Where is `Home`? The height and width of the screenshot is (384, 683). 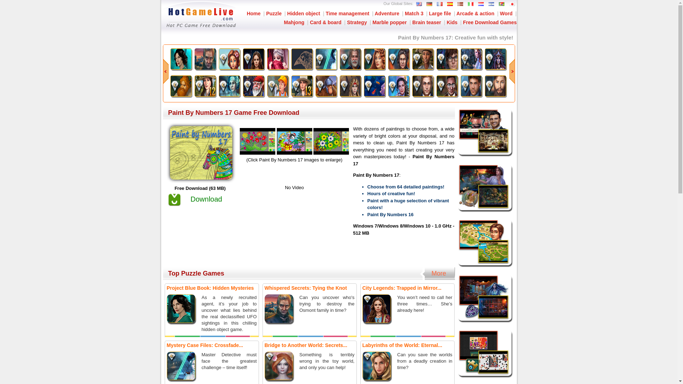 Home is located at coordinates (254, 14).